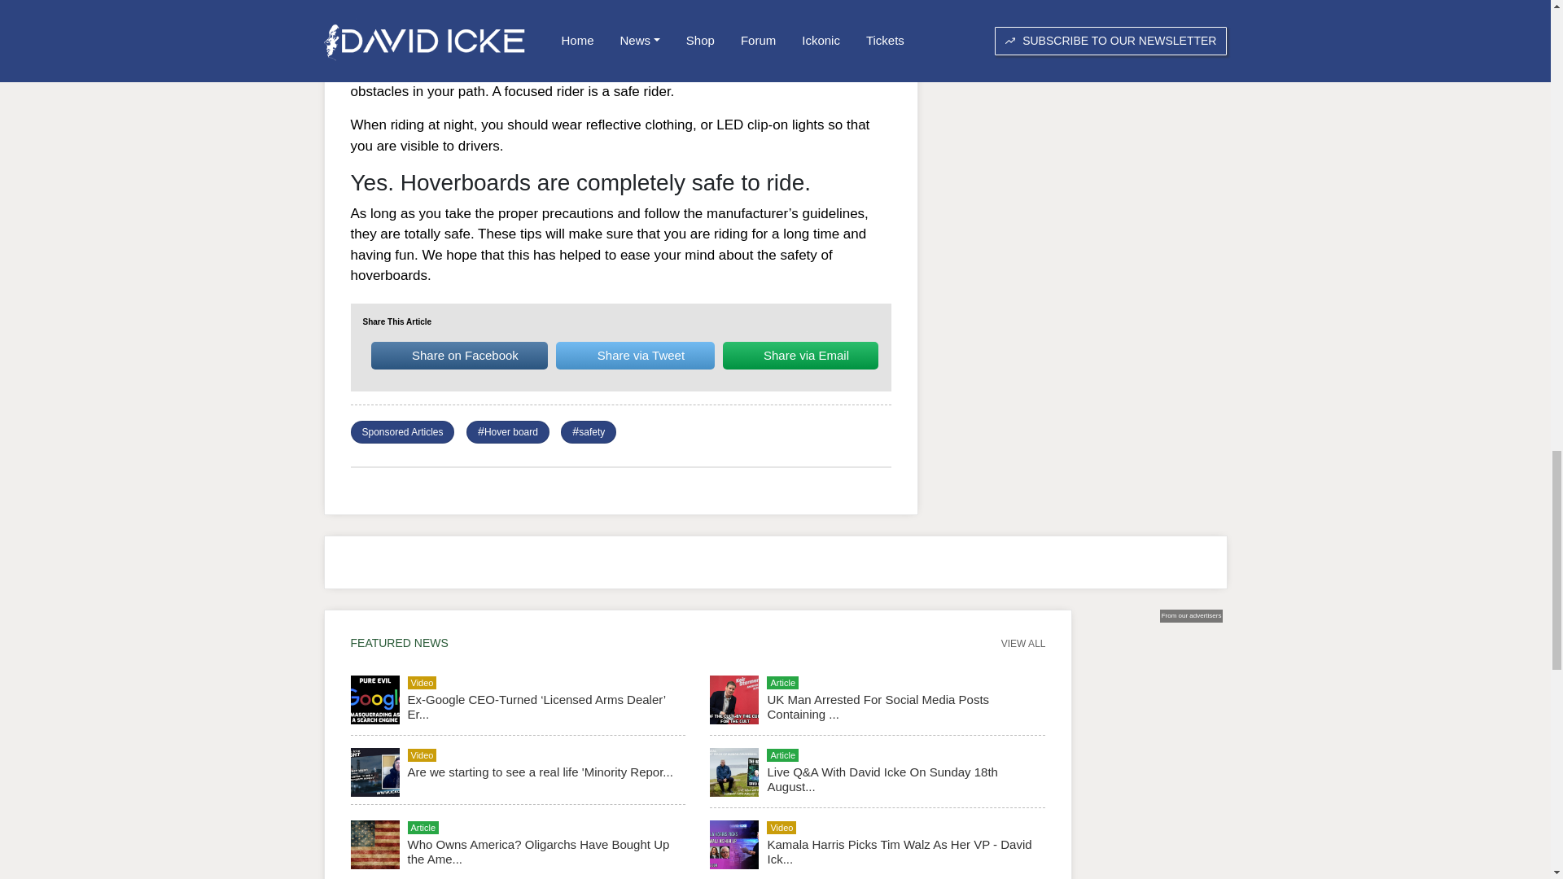  What do you see at coordinates (459, 355) in the screenshot?
I see `Share on Facebook` at bounding box center [459, 355].